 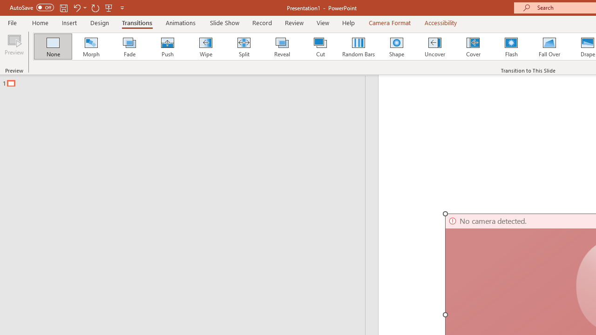 I want to click on Undo, so click(x=79, y=7).